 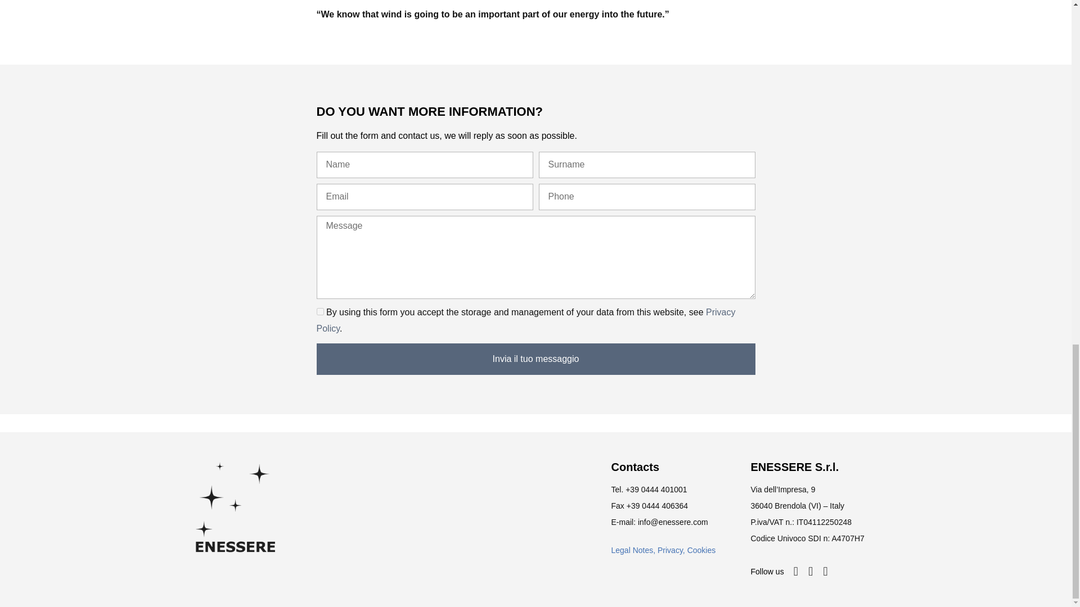 I want to click on Invia il tuo messaggio, so click(x=535, y=359).